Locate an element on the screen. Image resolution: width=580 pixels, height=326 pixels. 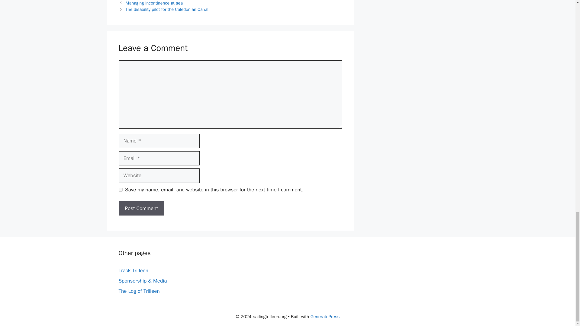
Previous is located at coordinates (154, 3).